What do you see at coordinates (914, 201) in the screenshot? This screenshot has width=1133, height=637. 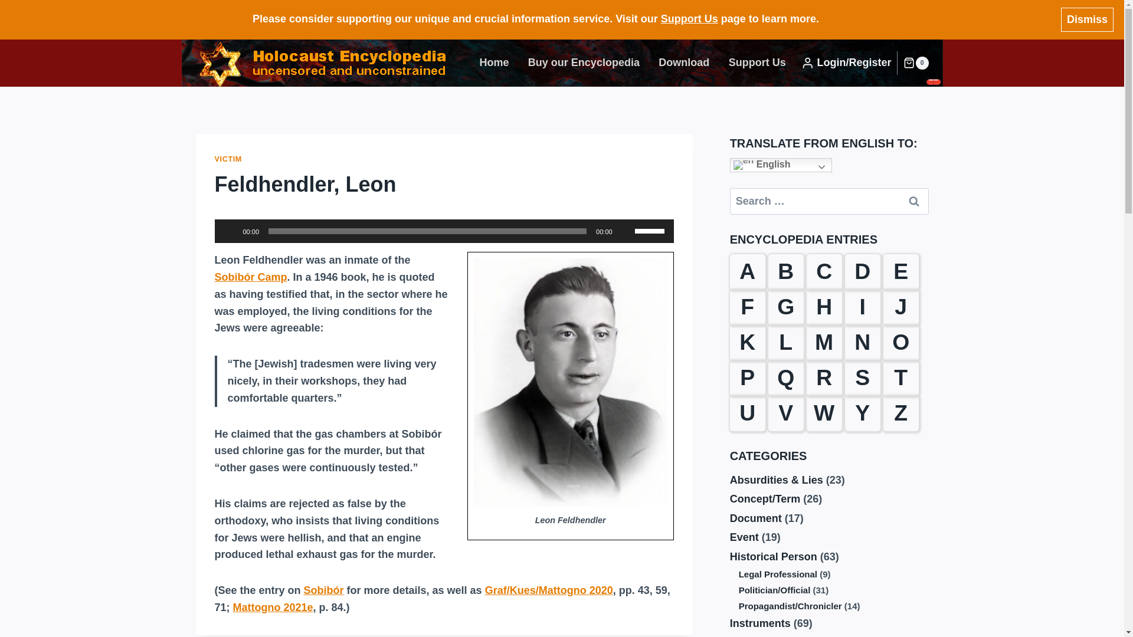 I see `Search` at bounding box center [914, 201].